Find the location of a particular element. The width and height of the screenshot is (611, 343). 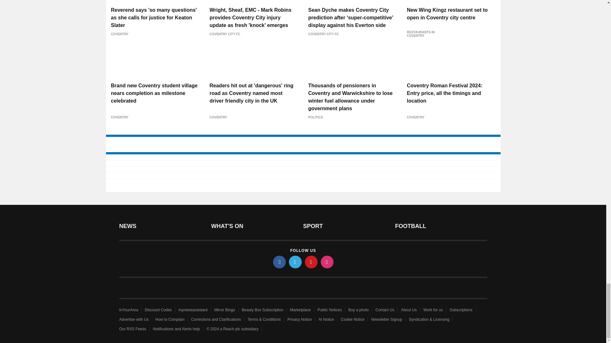

facebook is located at coordinates (279, 262).